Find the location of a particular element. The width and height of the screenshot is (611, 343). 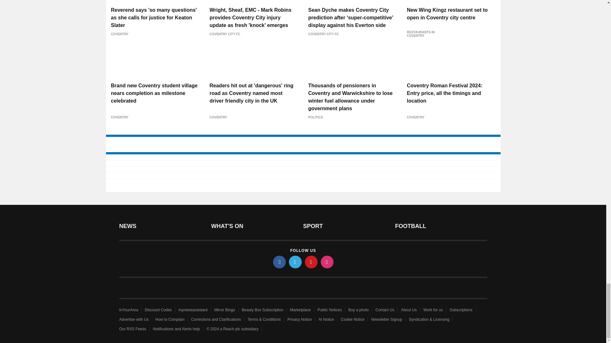

facebook is located at coordinates (279, 262).